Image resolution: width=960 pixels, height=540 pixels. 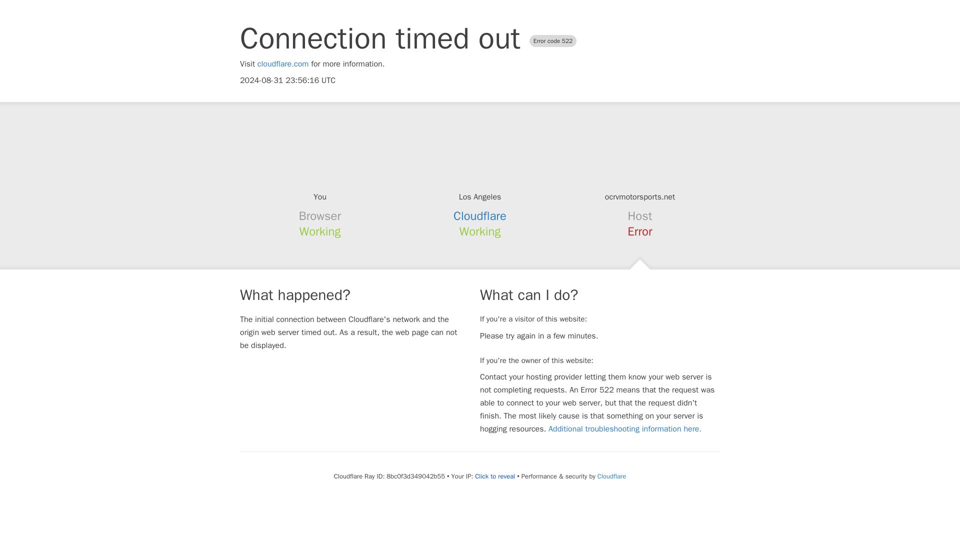 What do you see at coordinates (480, 216) in the screenshot?
I see `Cloudflare` at bounding box center [480, 216].